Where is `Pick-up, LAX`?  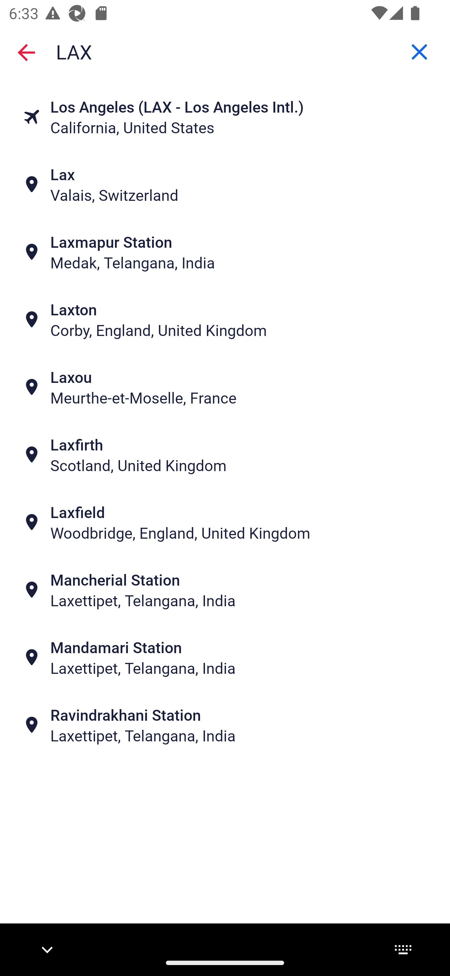 Pick-up, LAX is located at coordinates (225, 51).